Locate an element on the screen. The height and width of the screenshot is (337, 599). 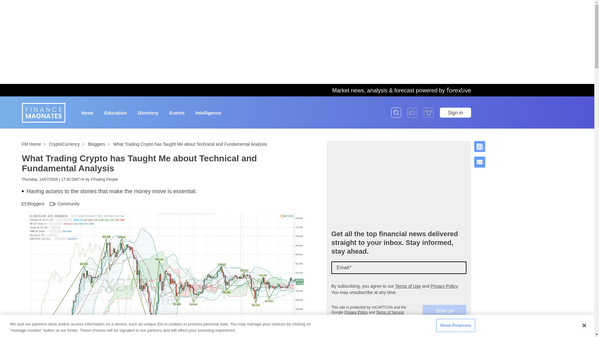
Intelligence is located at coordinates (208, 112).